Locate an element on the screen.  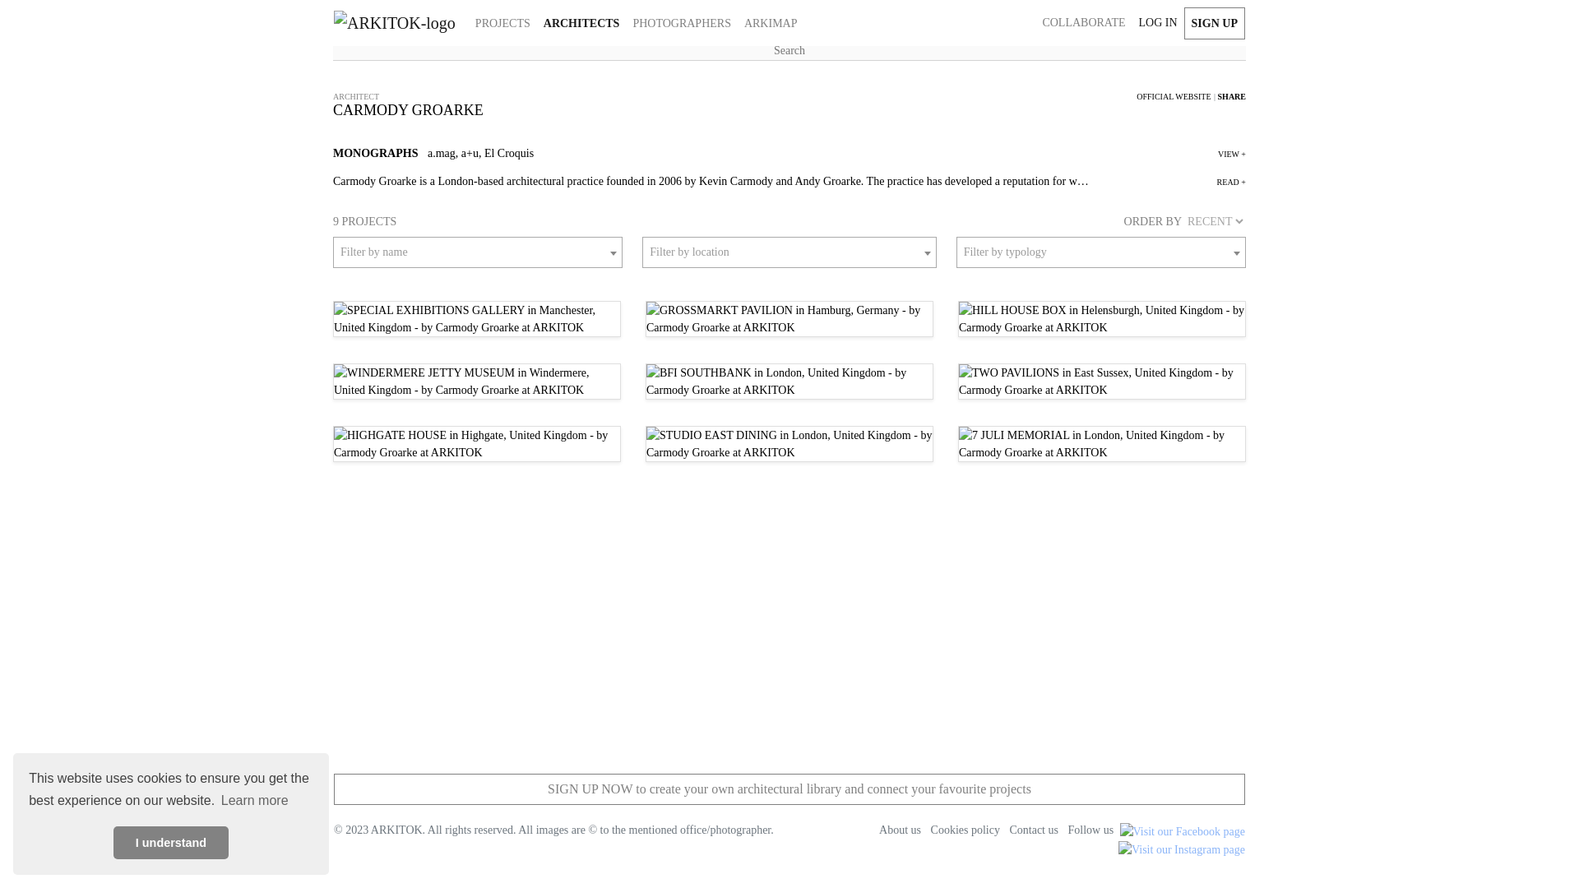
ARKIMAP is located at coordinates (770, 23).